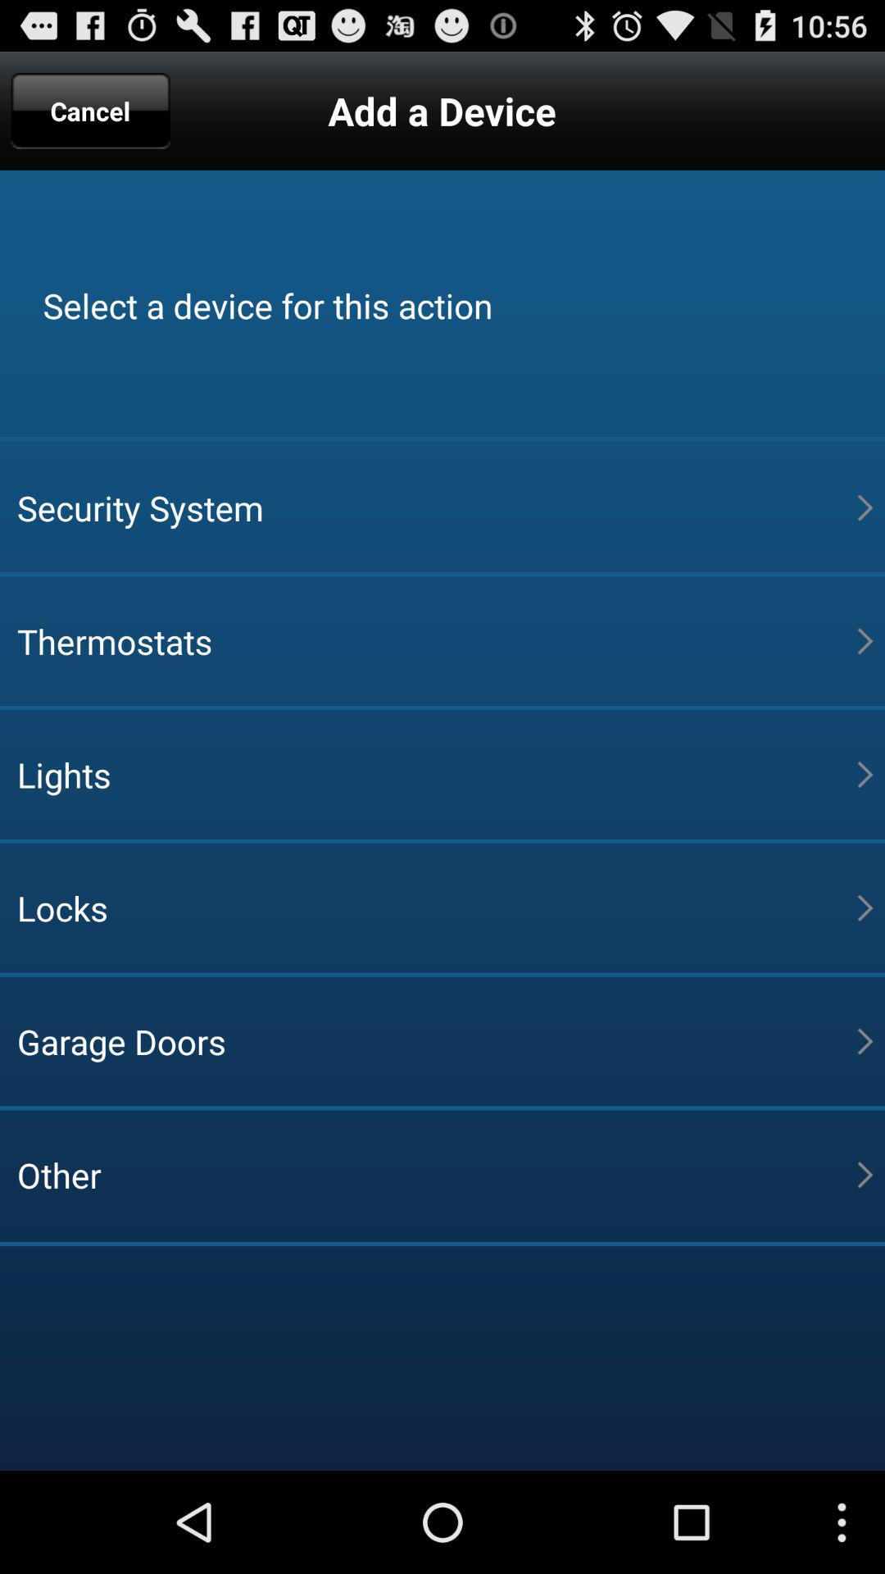 The height and width of the screenshot is (1574, 885). Describe the element at coordinates (437, 1041) in the screenshot. I see `choose app below the locks item` at that location.